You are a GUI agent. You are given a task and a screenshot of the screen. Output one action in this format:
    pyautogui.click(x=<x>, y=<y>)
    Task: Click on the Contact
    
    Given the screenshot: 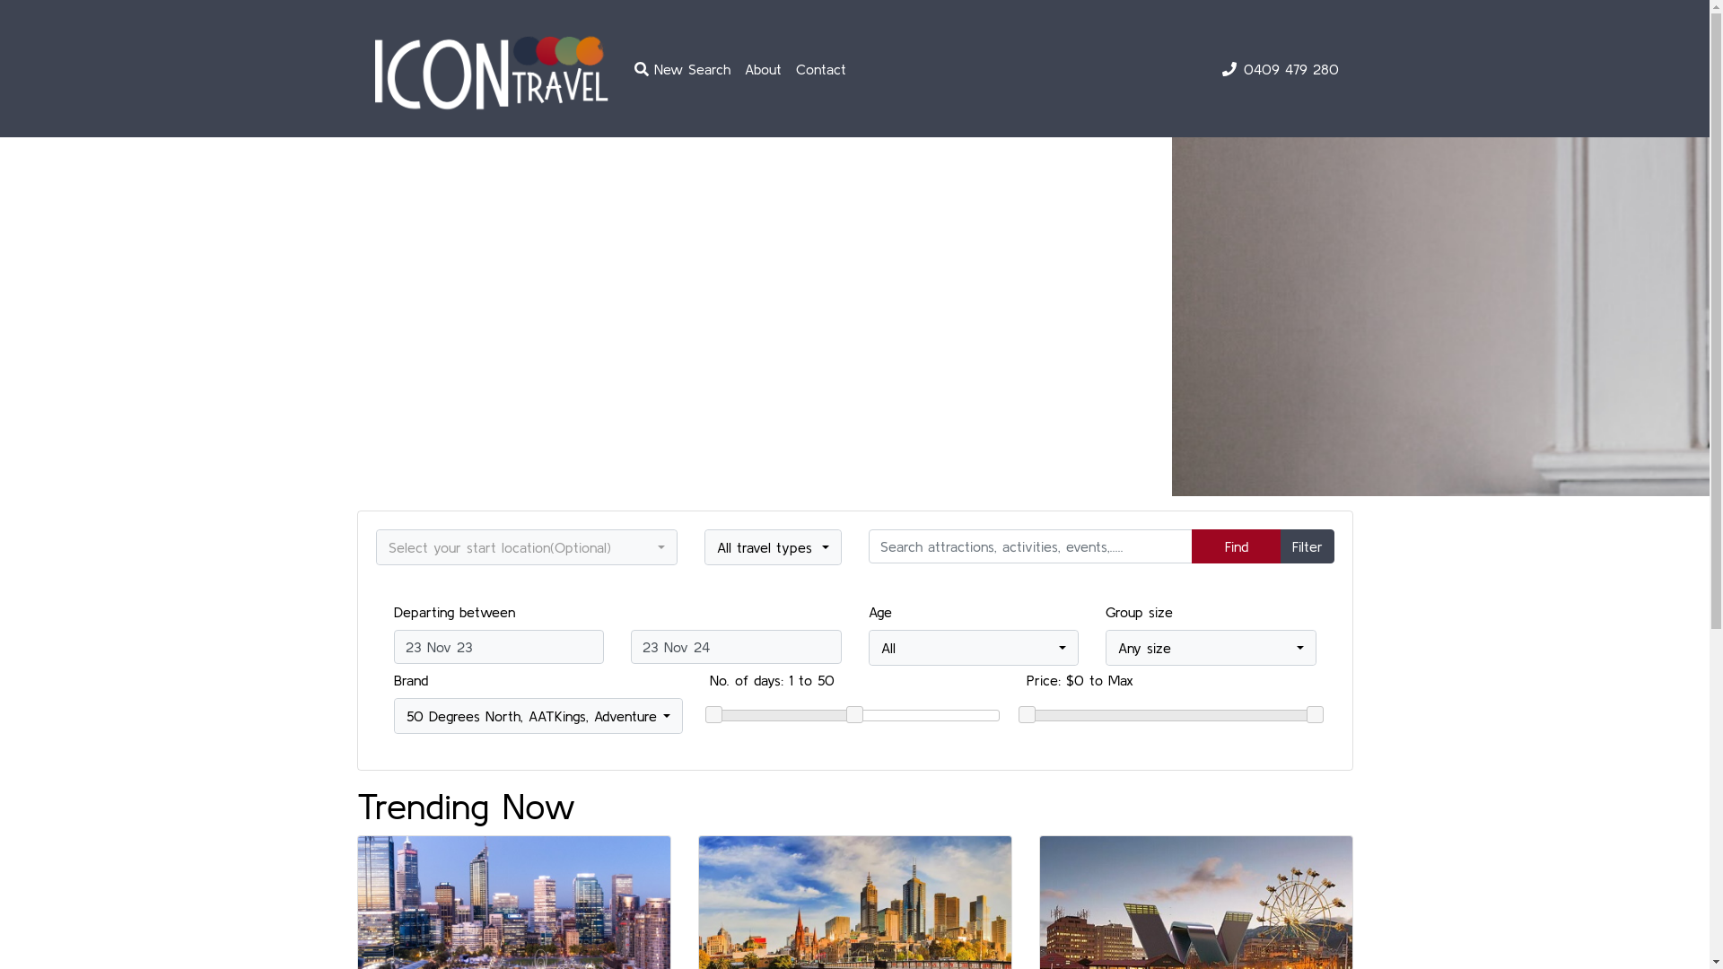 What is the action you would take?
    pyautogui.click(x=821, y=68)
    